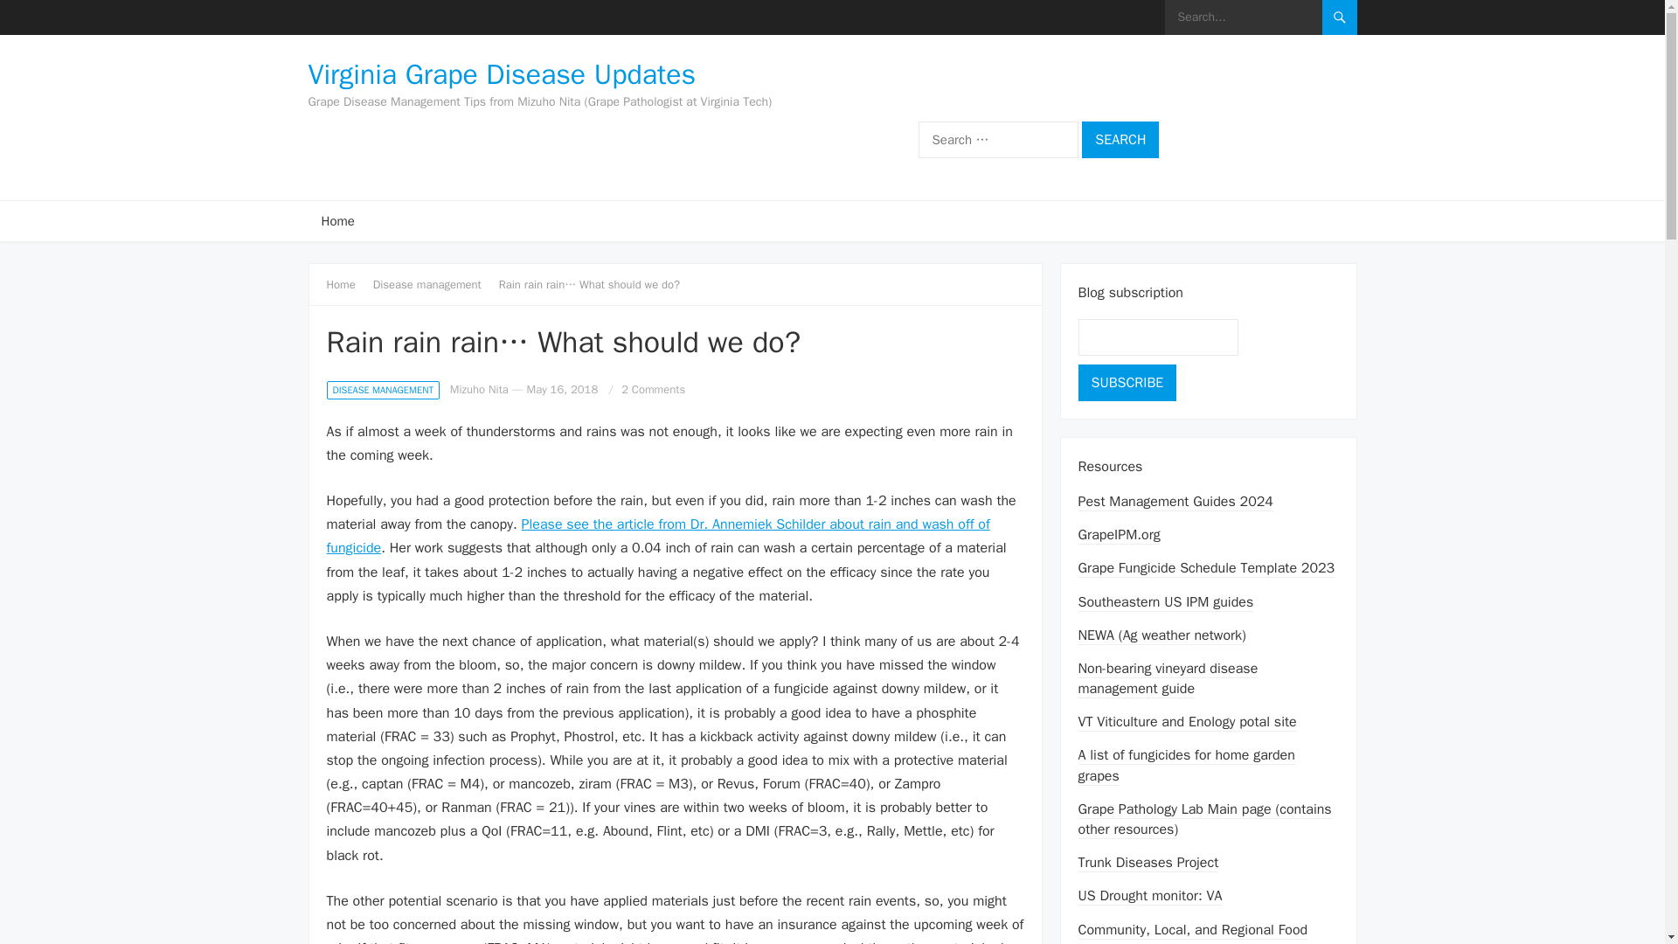  I want to click on Search, so click(1120, 140).